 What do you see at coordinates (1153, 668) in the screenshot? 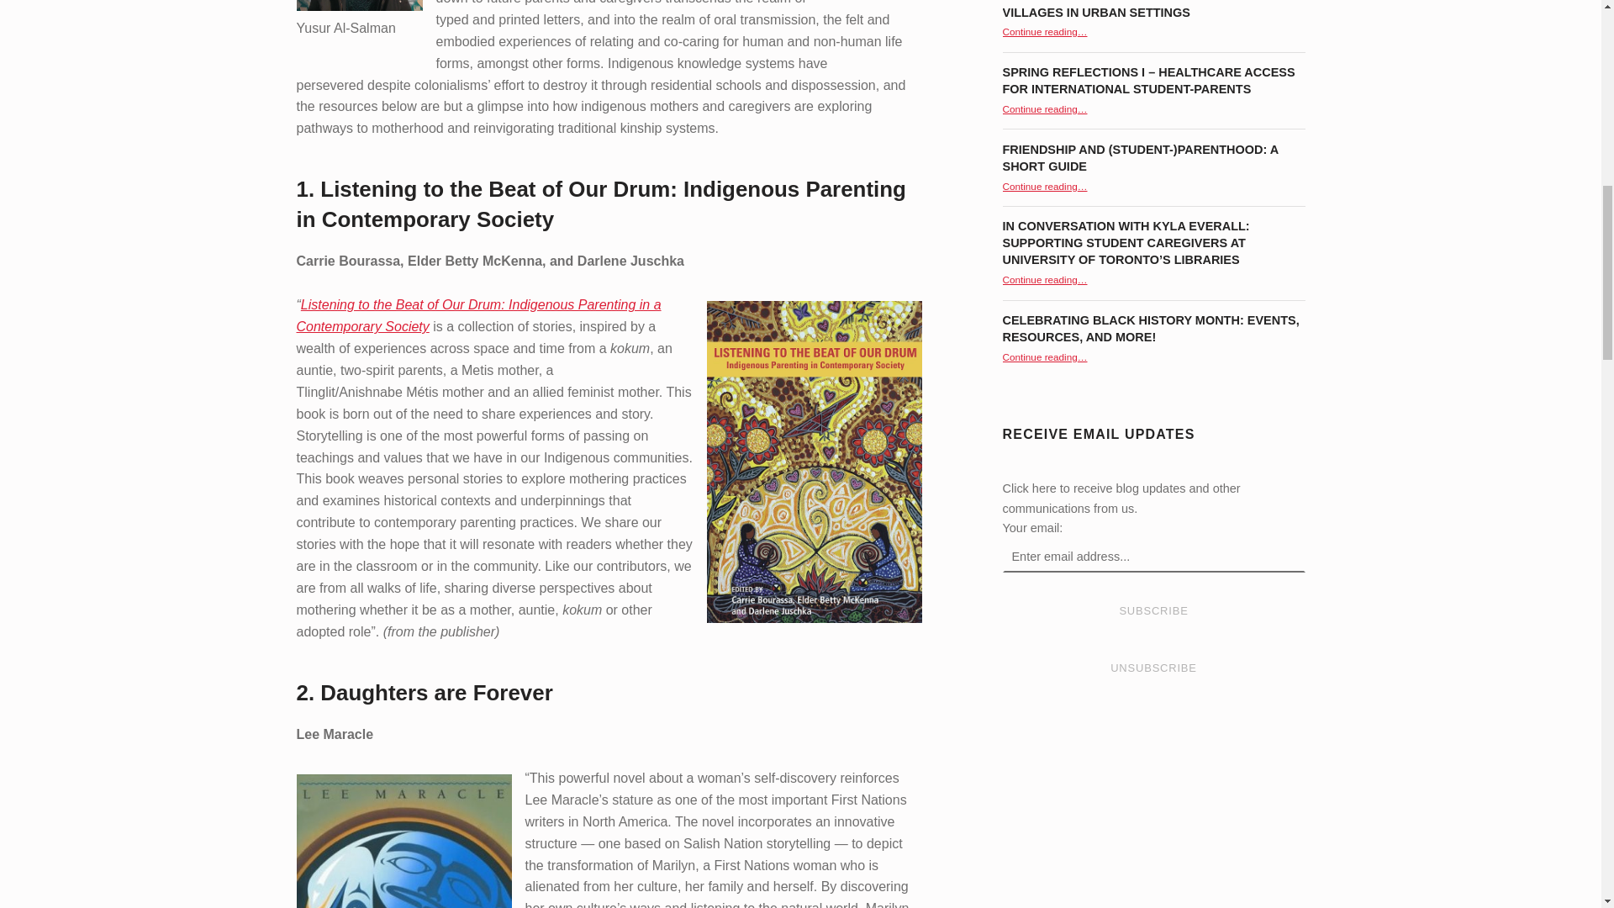
I see `Unsubscribe` at bounding box center [1153, 668].